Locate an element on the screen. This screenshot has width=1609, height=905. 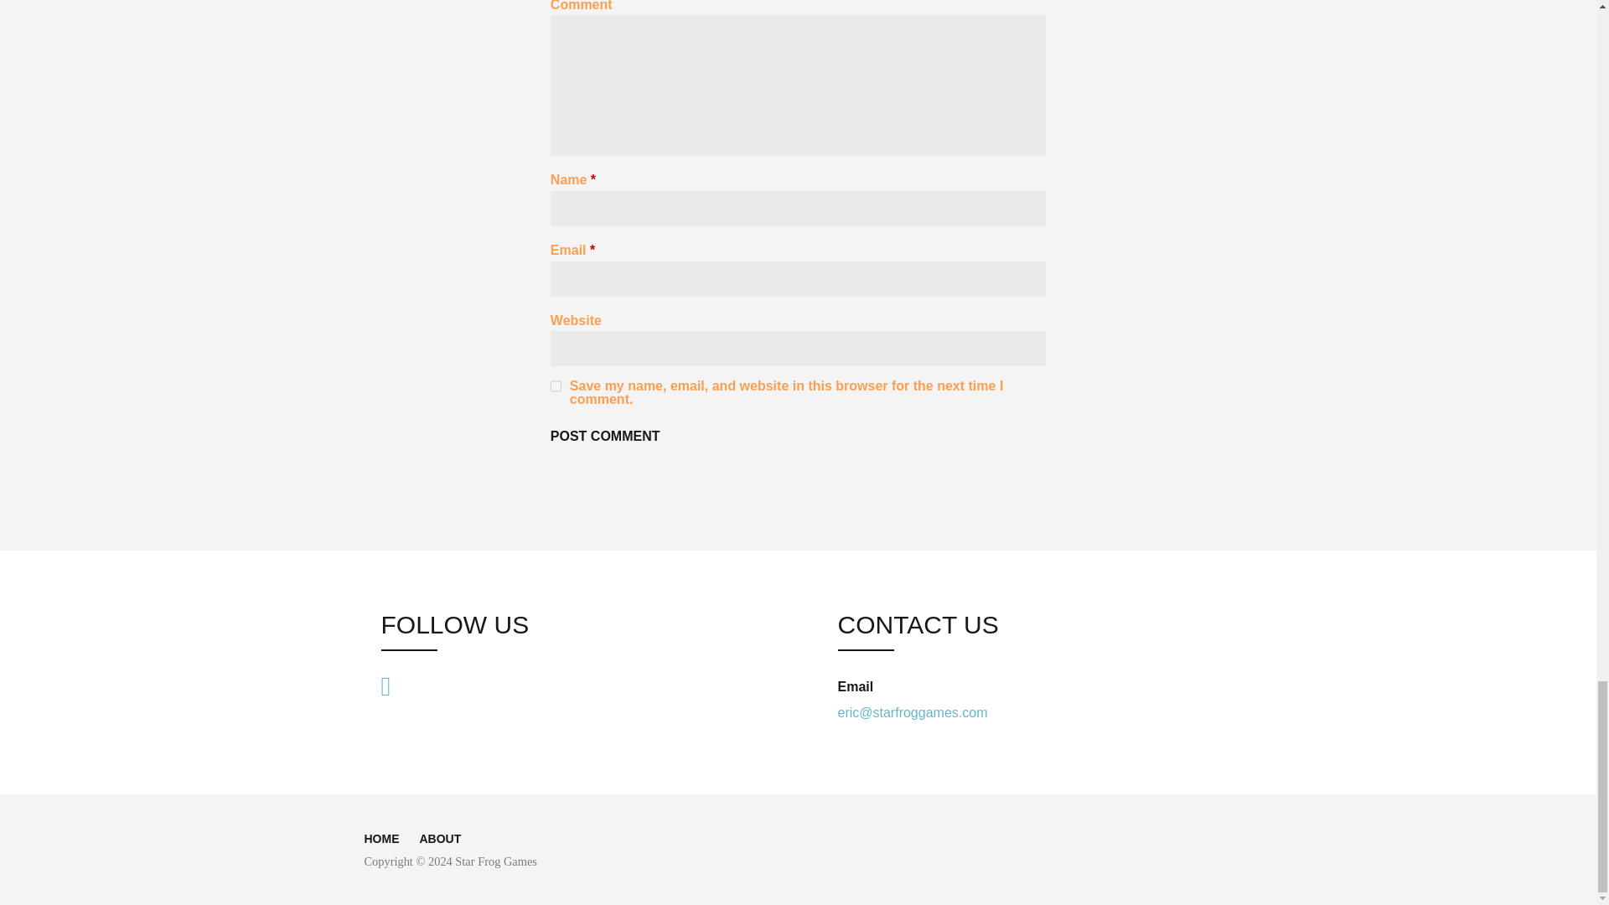
yes is located at coordinates (556, 385).